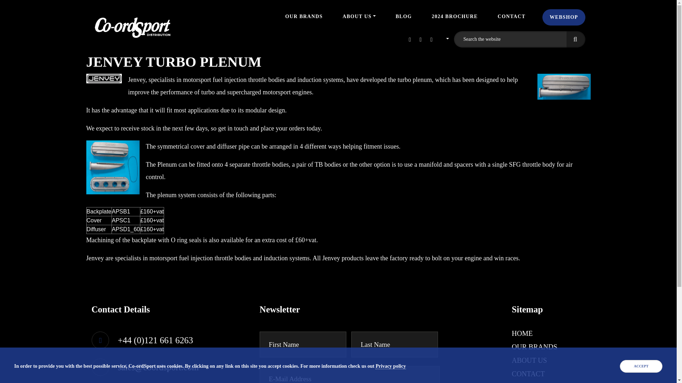 This screenshot has width=682, height=383. I want to click on BLOG, so click(404, 16).